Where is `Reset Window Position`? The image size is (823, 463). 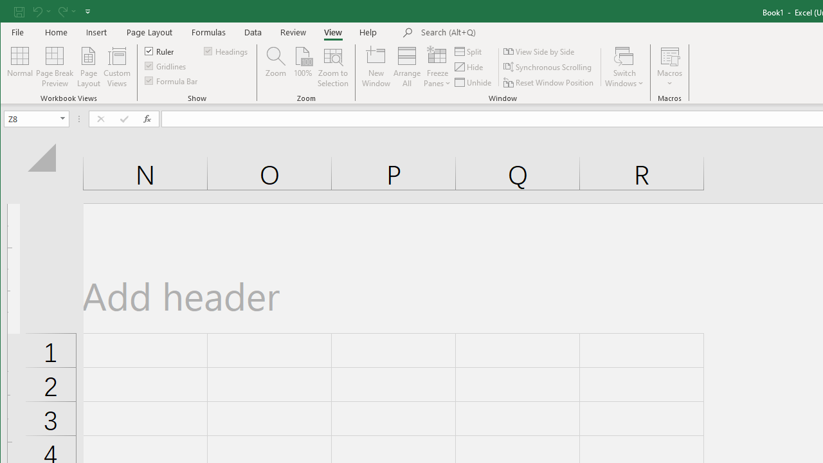
Reset Window Position is located at coordinates (549, 82).